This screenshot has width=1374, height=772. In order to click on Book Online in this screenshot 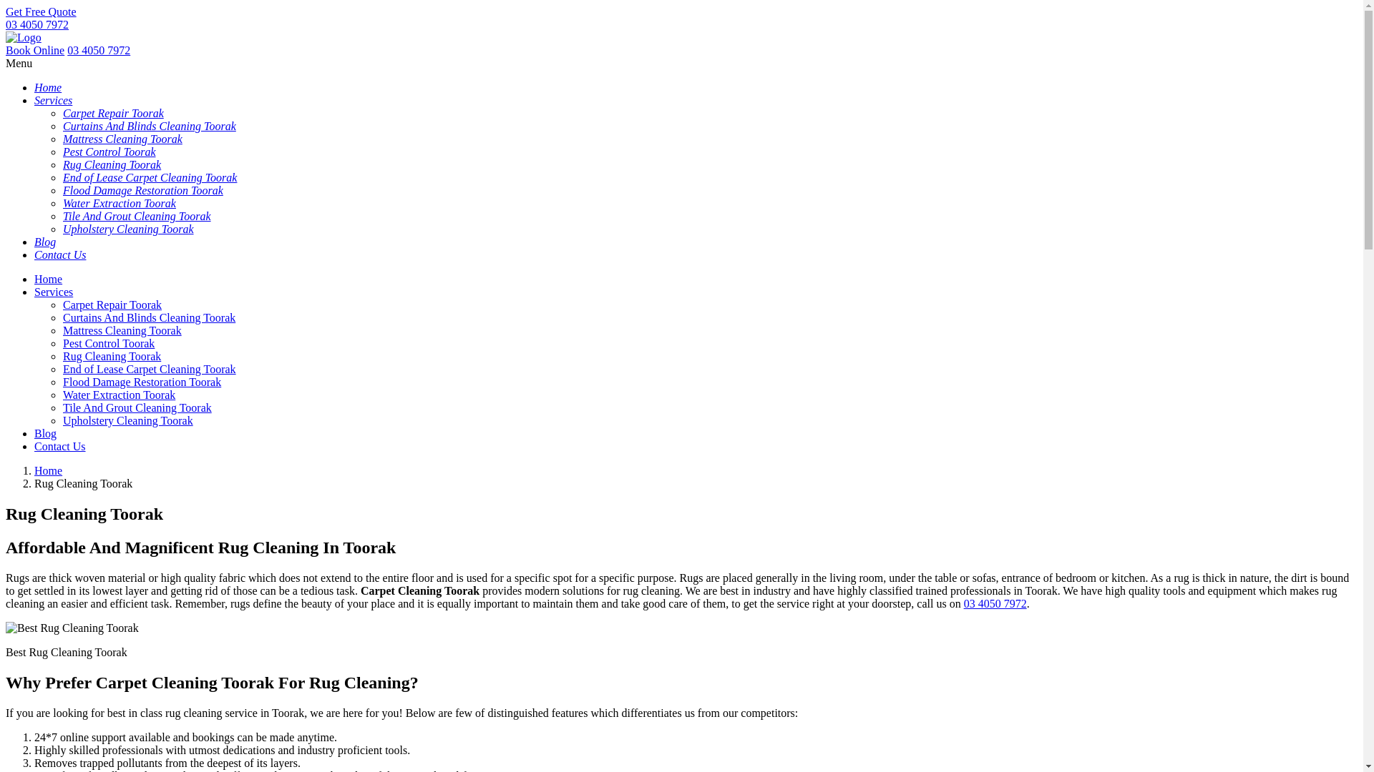, I will do `click(35, 50)`.